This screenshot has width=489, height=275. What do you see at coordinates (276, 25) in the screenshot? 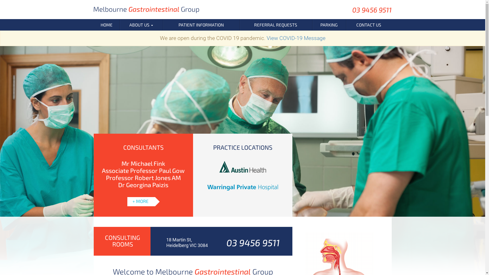
I see `REFERRAL REQUESTS` at bounding box center [276, 25].